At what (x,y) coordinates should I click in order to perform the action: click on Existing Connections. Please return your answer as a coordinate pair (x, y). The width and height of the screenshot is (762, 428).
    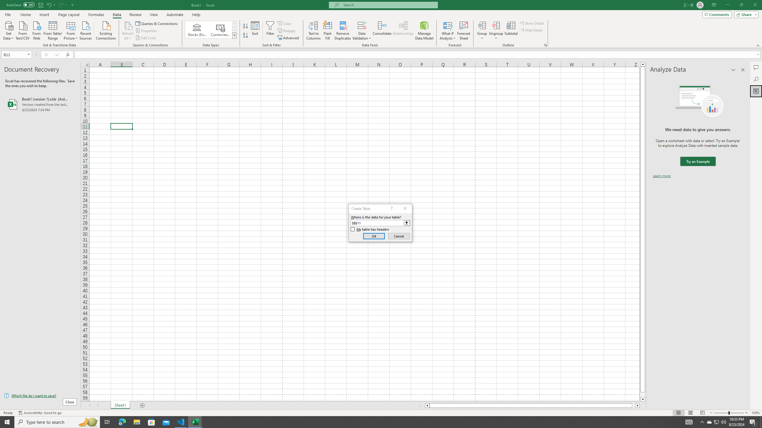
    Looking at the image, I should click on (106, 30).